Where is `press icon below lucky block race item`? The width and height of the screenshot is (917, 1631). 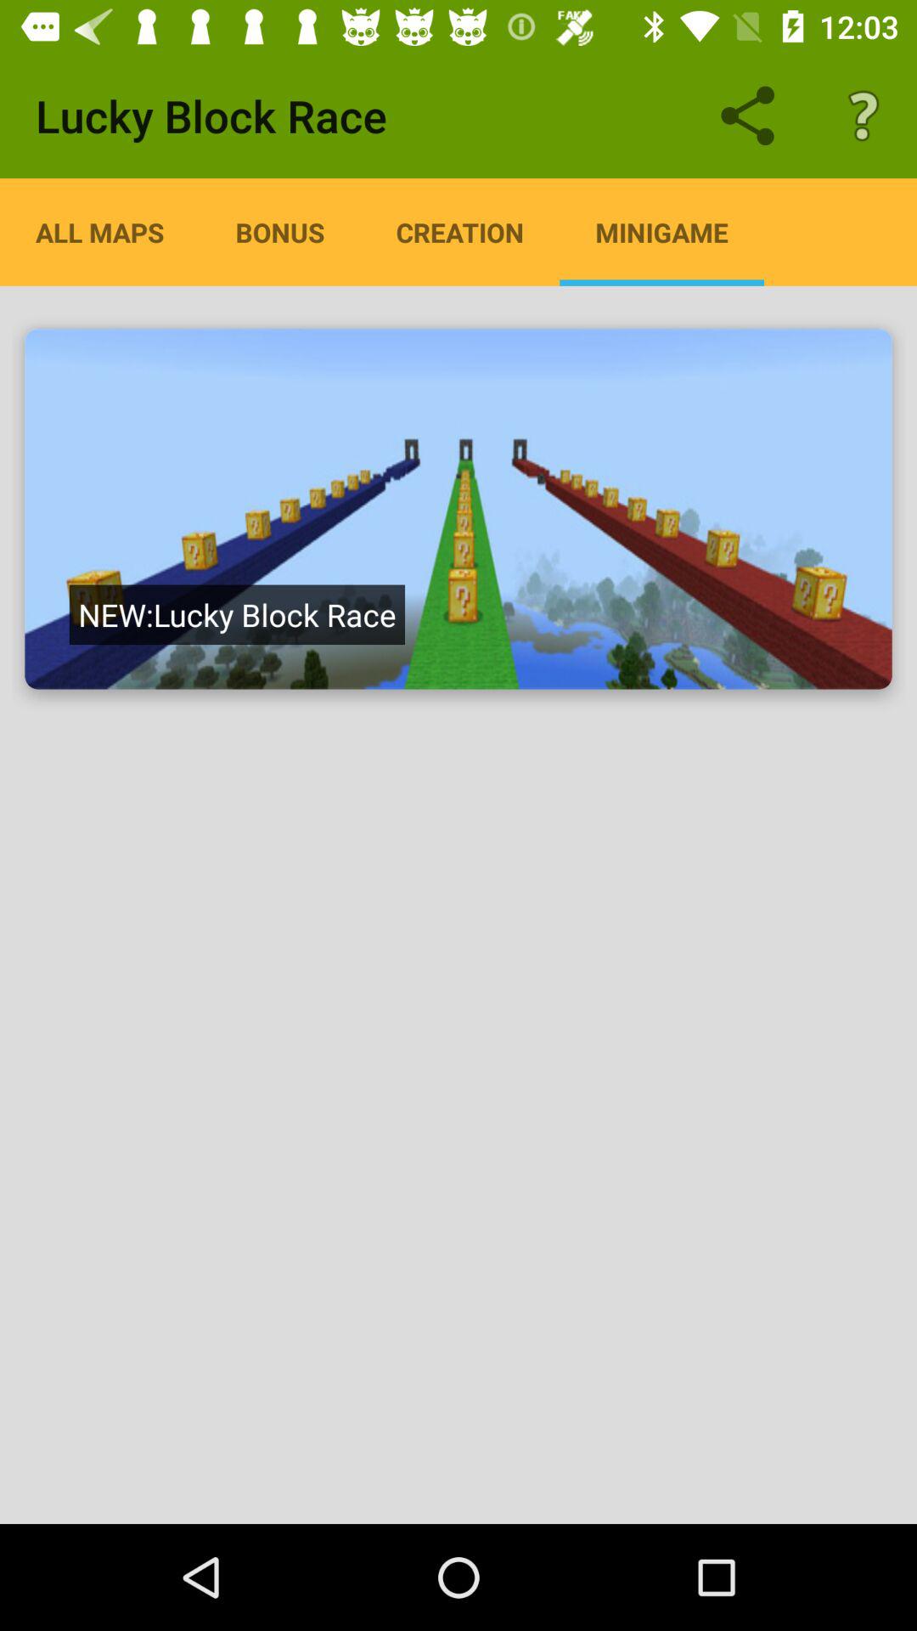 press icon below lucky block race item is located at coordinates (280, 232).